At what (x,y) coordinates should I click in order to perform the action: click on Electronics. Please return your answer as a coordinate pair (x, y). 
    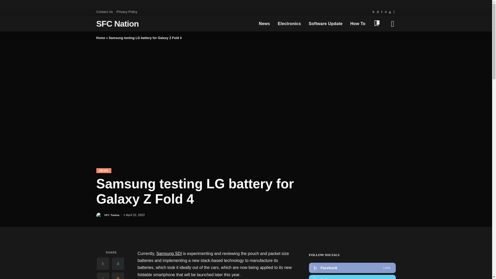
    Looking at the image, I should click on (289, 24).